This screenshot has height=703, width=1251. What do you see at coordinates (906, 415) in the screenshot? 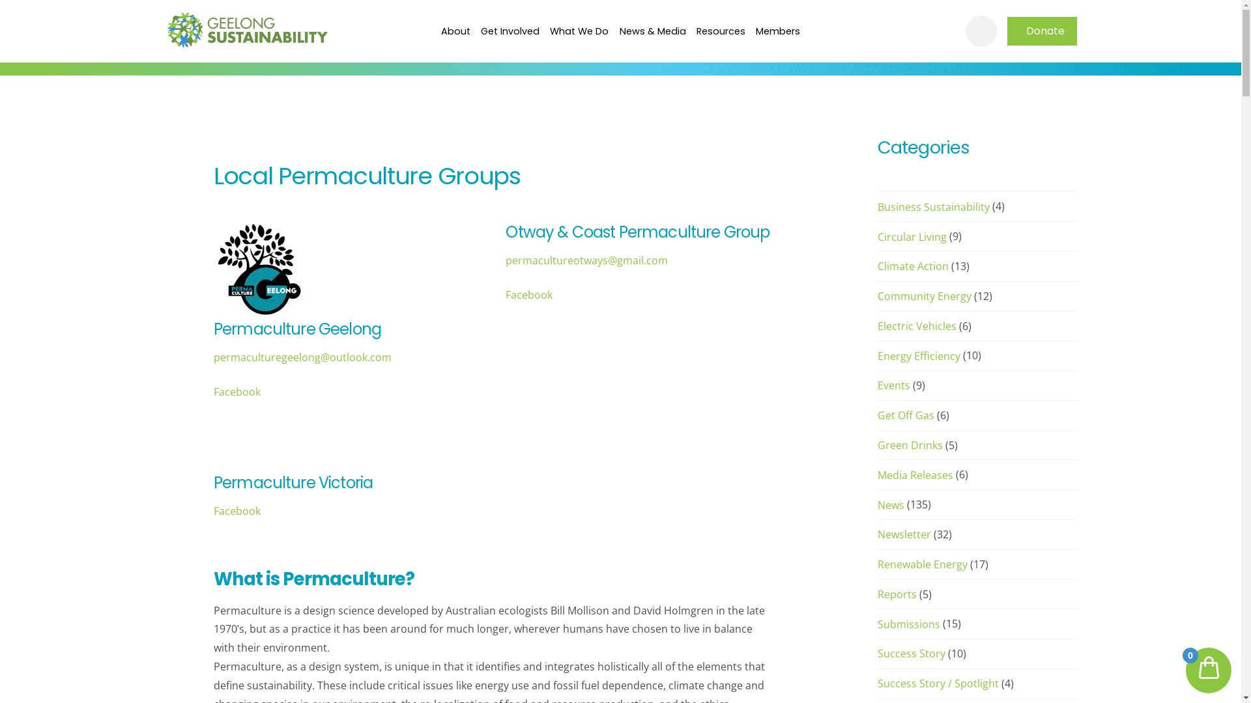
I see `Get Off Gas` at bounding box center [906, 415].